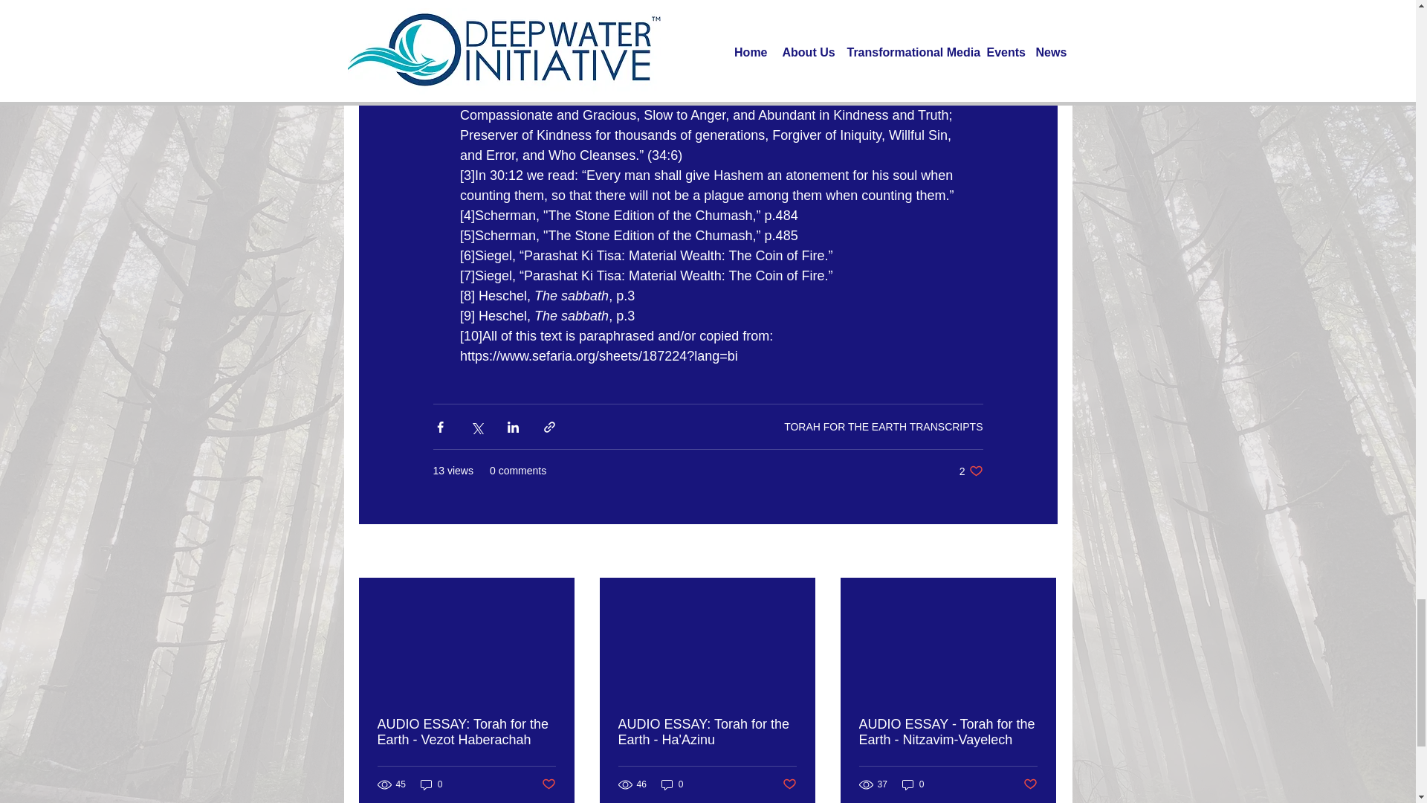  What do you see at coordinates (913, 784) in the screenshot?
I see `See All` at bounding box center [913, 784].